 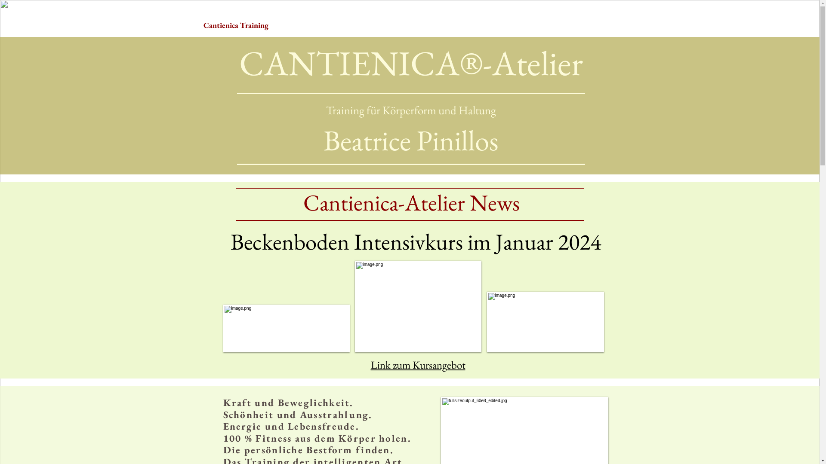 What do you see at coordinates (418, 365) in the screenshot?
I see `Link zum Kursangebot` at bounding box center [418, 365].